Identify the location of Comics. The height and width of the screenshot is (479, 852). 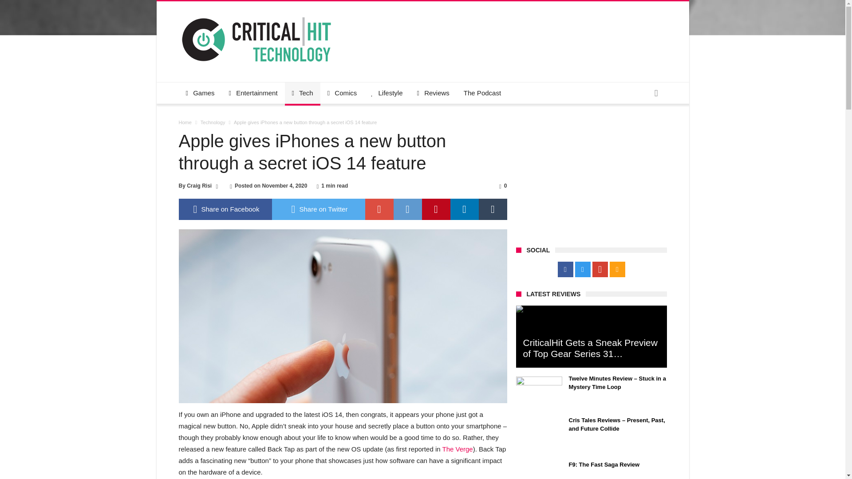
(342, 93).